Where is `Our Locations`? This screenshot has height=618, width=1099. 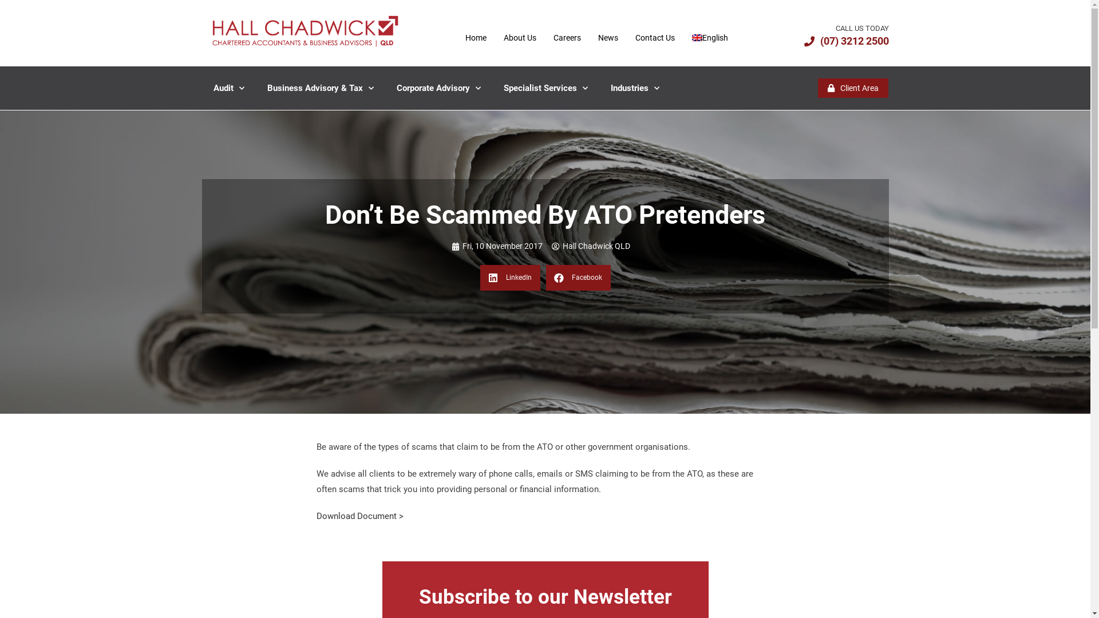
Our Locations is located at coordinates (279, 405).